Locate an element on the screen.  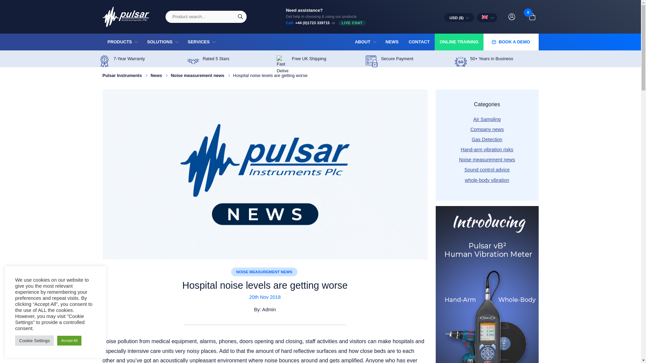
Go to the Noise measurement news News Category archives. is located at coordinates (198, 75).